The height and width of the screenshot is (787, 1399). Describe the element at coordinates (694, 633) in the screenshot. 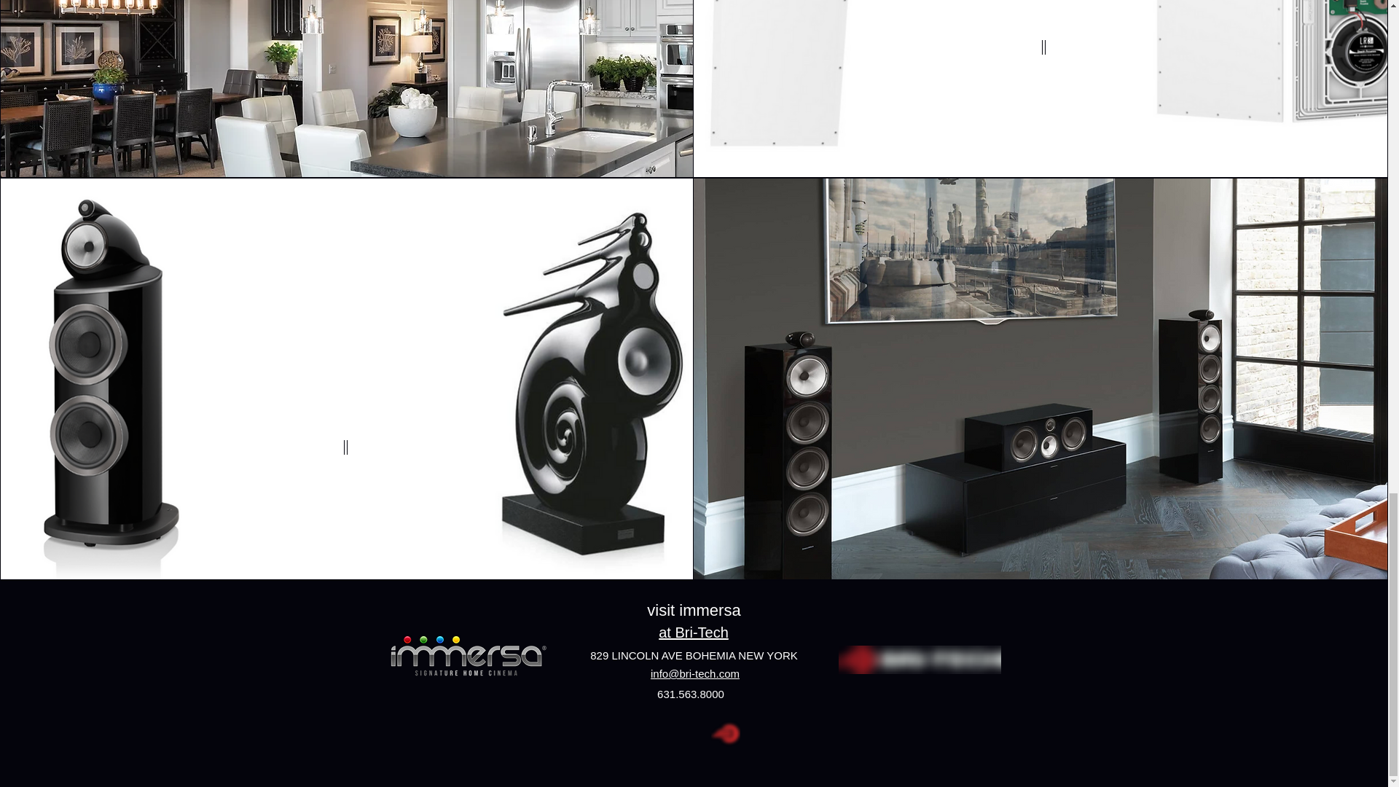

I see `at Bri-Tech` at that location.